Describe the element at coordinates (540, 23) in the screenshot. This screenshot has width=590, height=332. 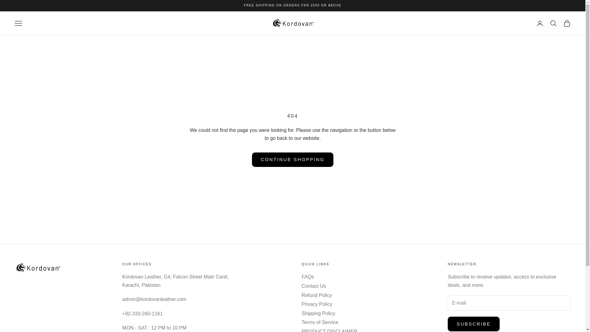
I see `Open account page` at that location.